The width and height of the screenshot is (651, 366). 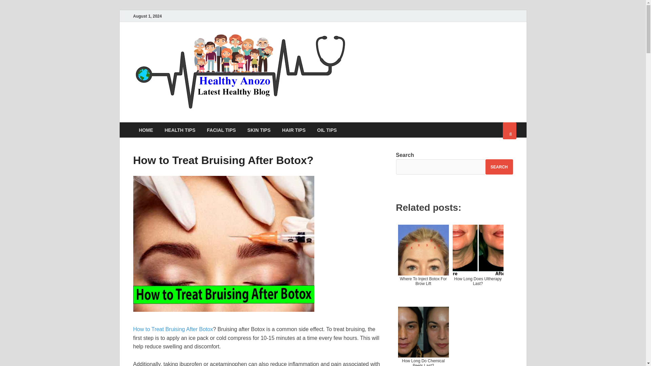 I want to click on HAIR TIPS, so click(x=294, y=130).